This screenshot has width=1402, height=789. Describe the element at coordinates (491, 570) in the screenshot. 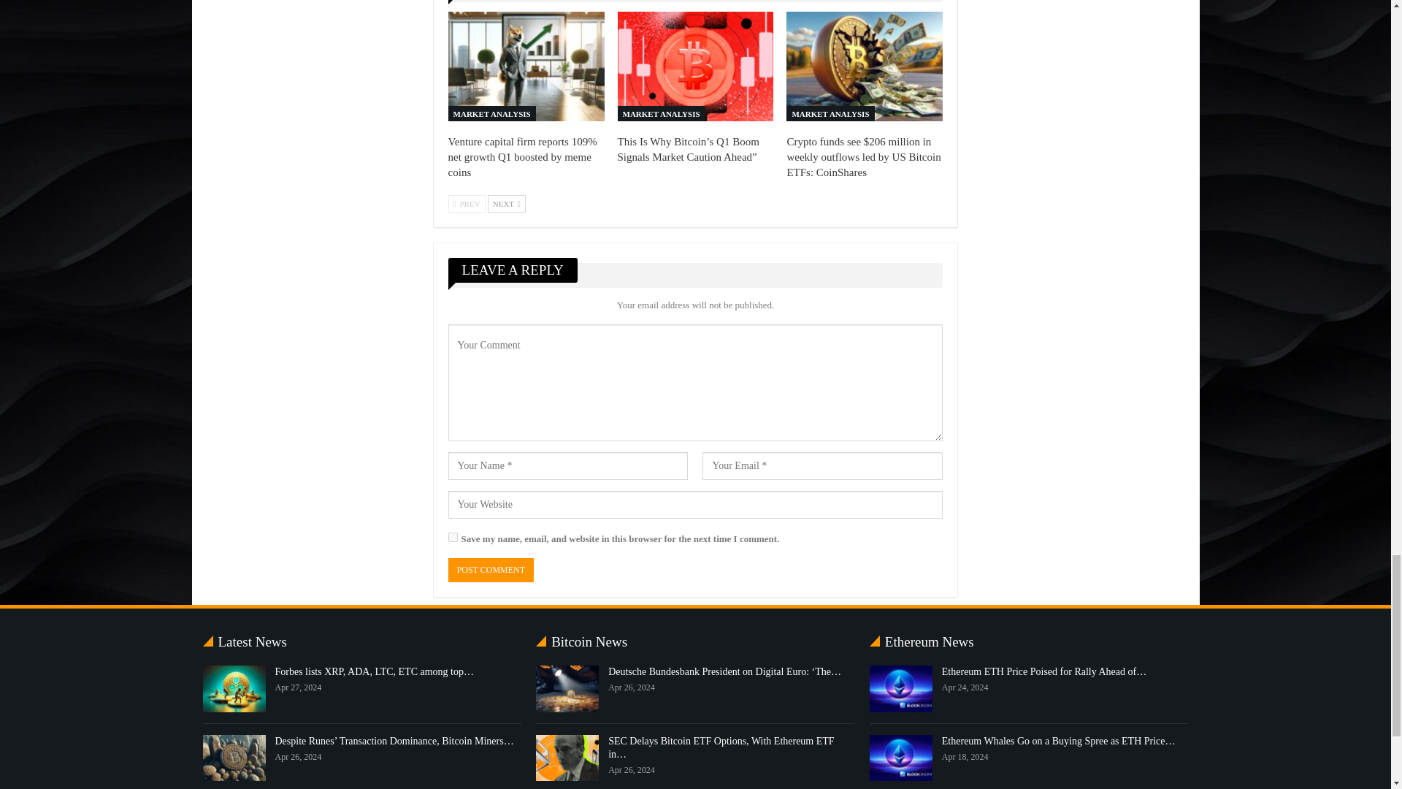

I see `Post Comment` at that location.